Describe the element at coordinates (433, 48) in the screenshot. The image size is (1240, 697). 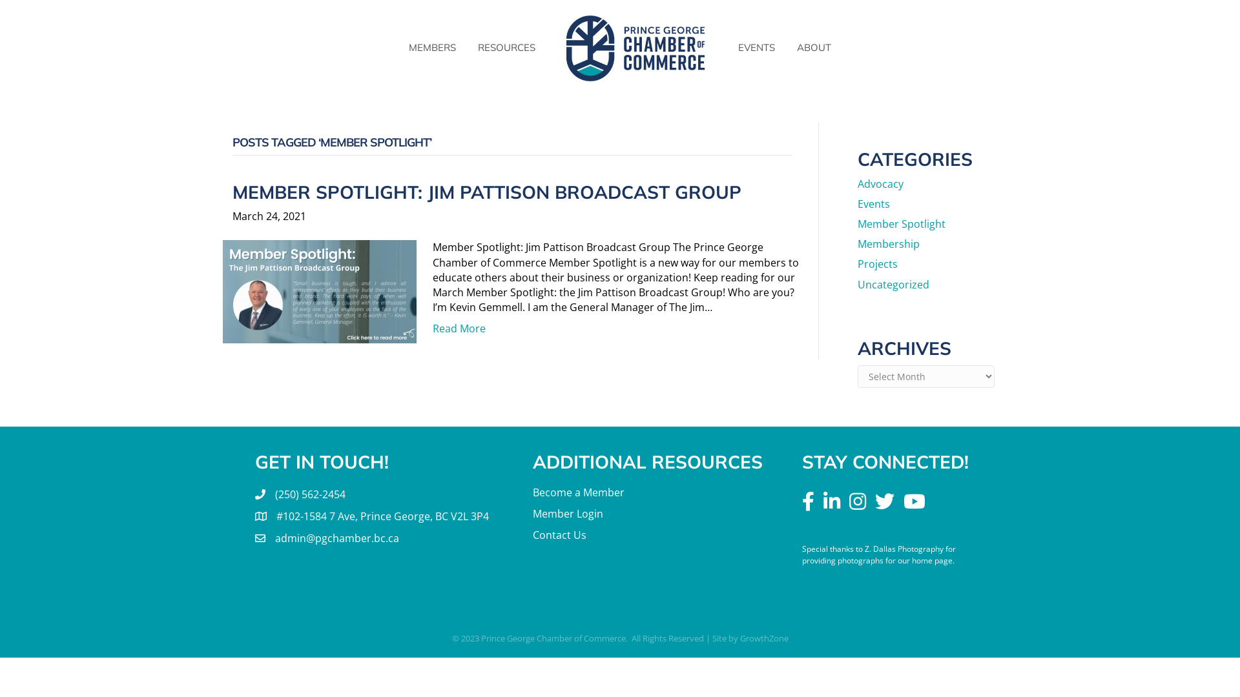
I see `MEMBERS` at that location.